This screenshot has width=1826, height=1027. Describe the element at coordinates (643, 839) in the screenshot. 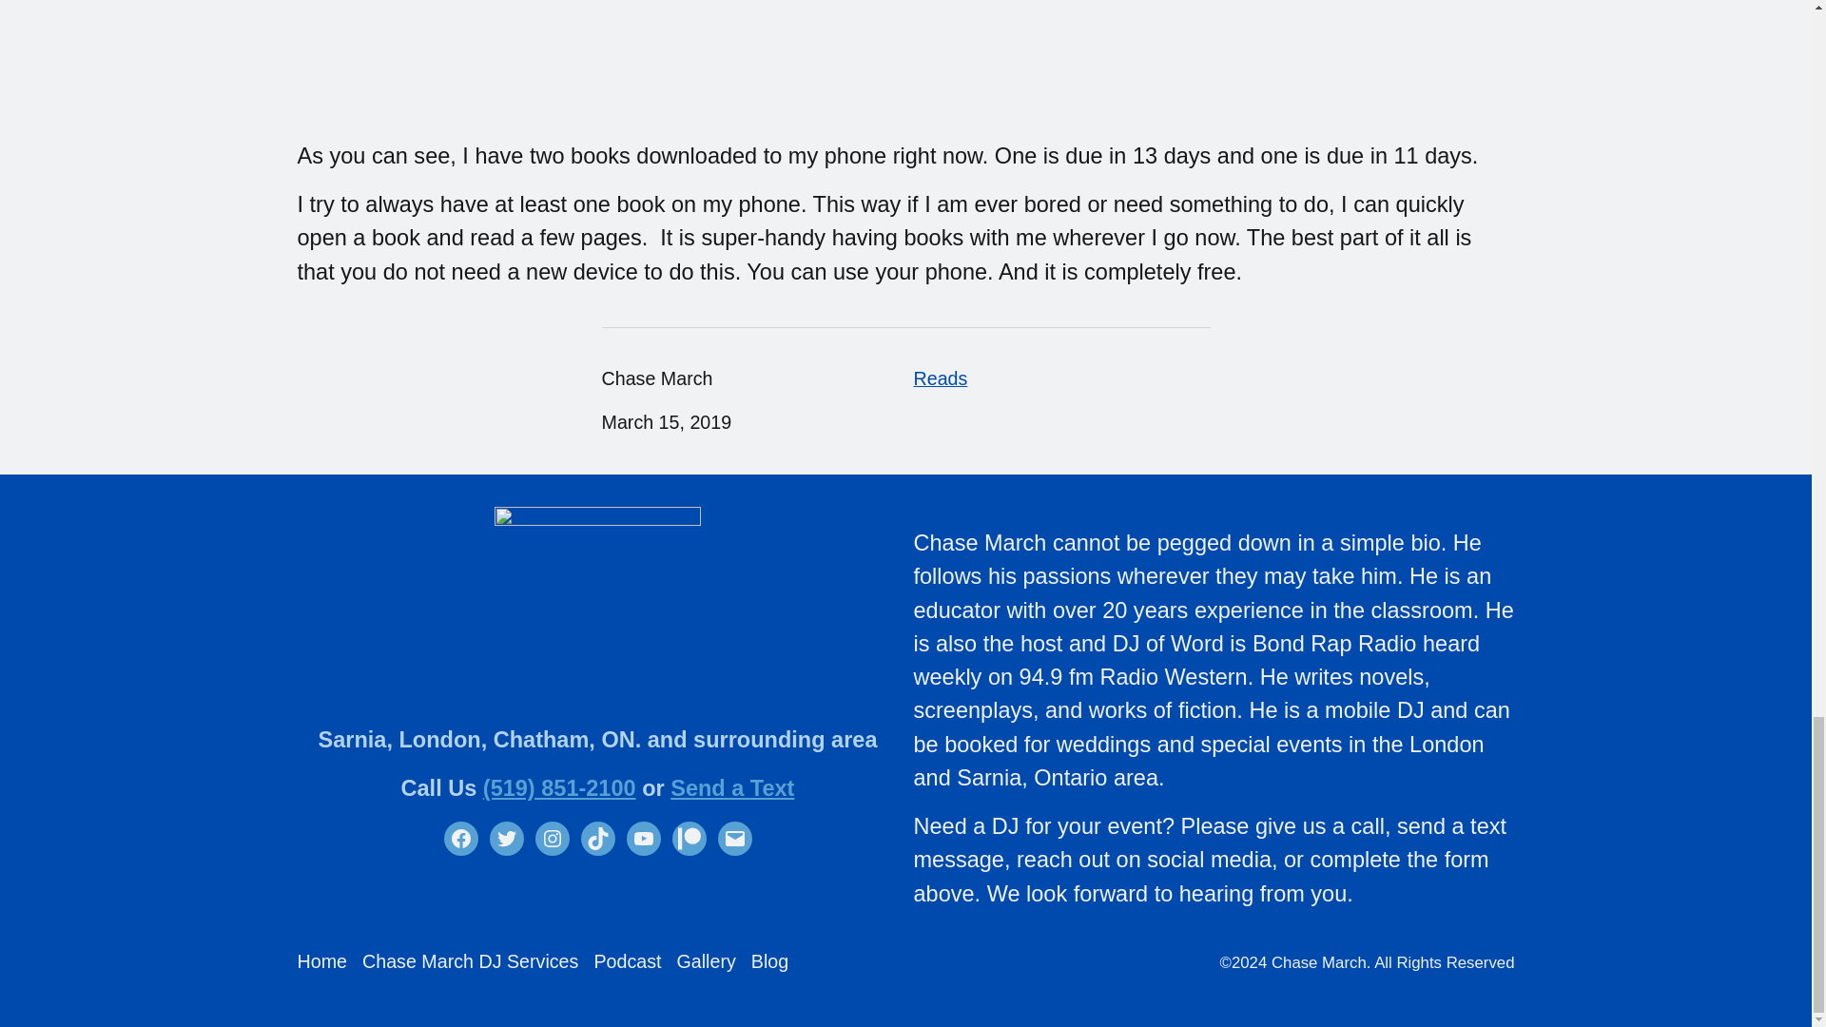

I see `YouTube` at that location.